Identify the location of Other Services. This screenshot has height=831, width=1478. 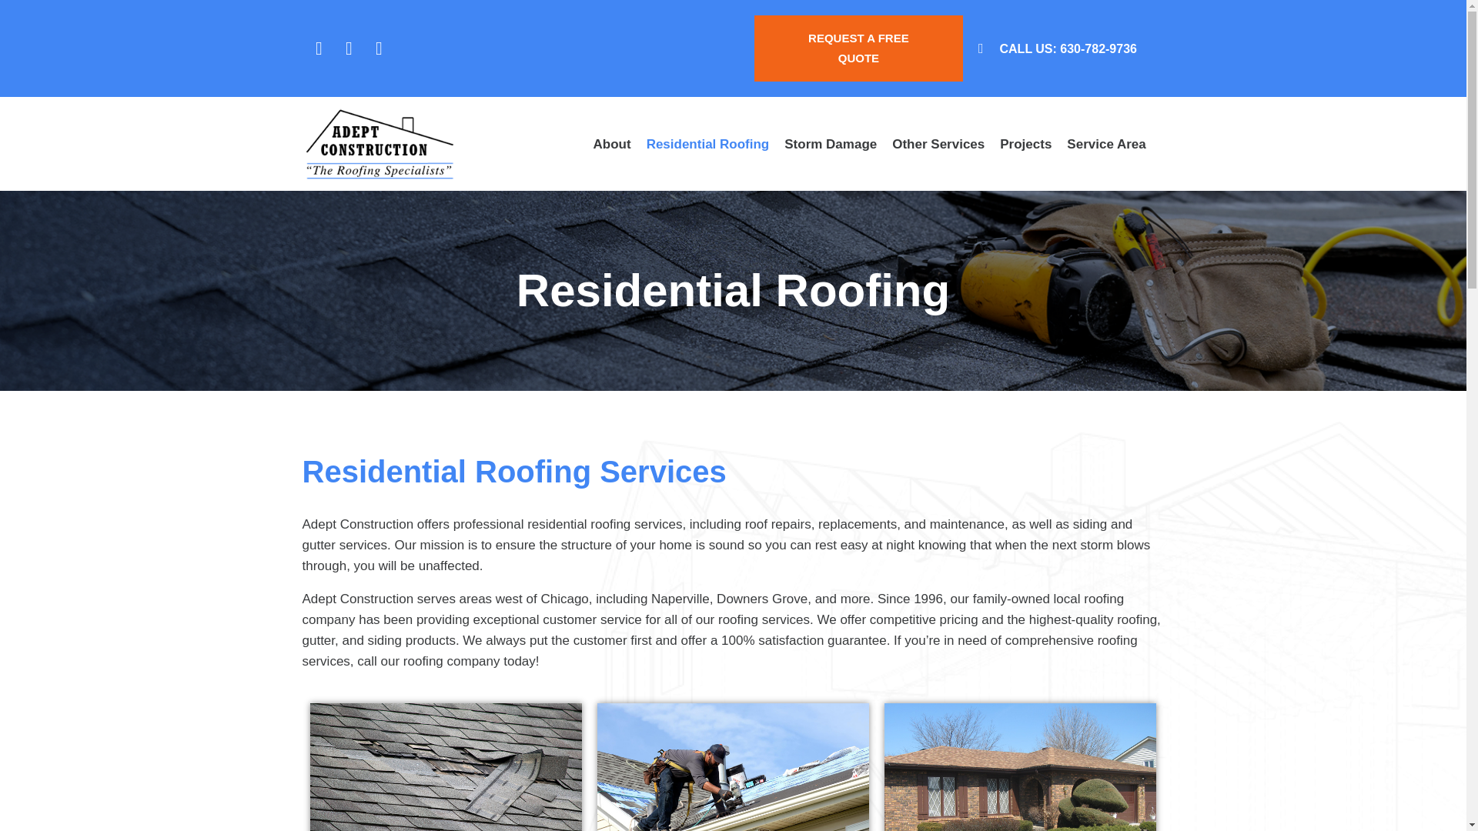
(938, 144).